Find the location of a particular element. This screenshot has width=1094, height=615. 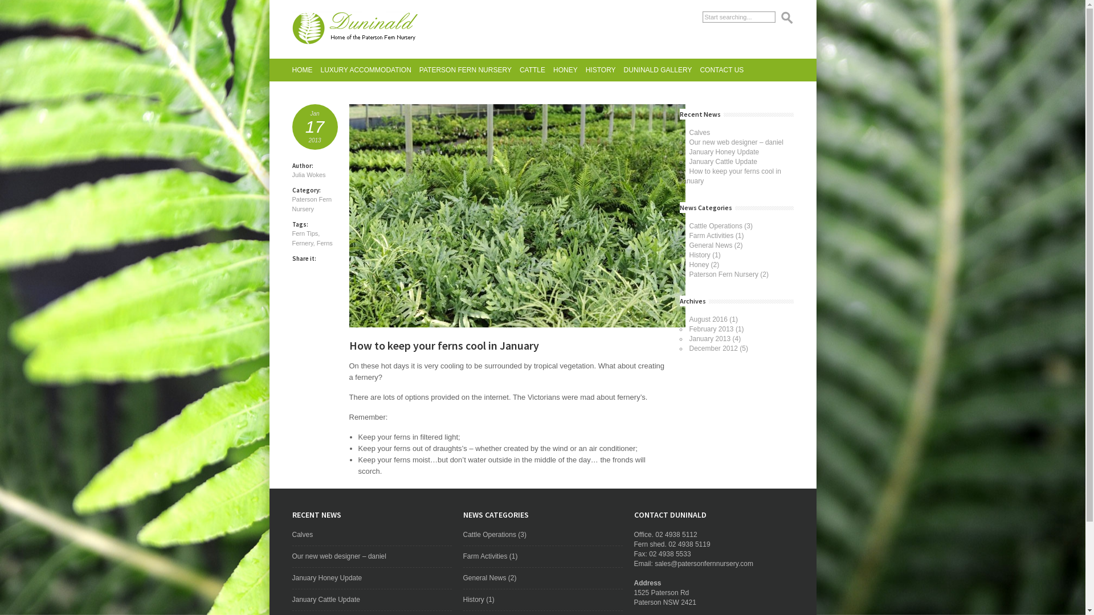

DUNINALD GALLERY is located at coordinates (658, 70).